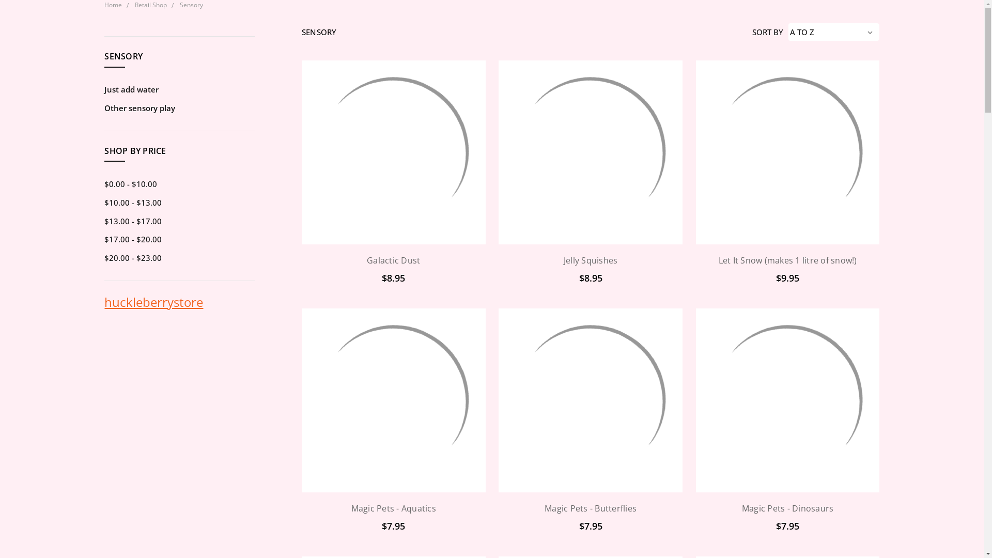 The height and width of the screenshot is (558, 992). Describe the element at coordinates (591, 260) in the screenshot. I see `Jelly Squishes` at that location.